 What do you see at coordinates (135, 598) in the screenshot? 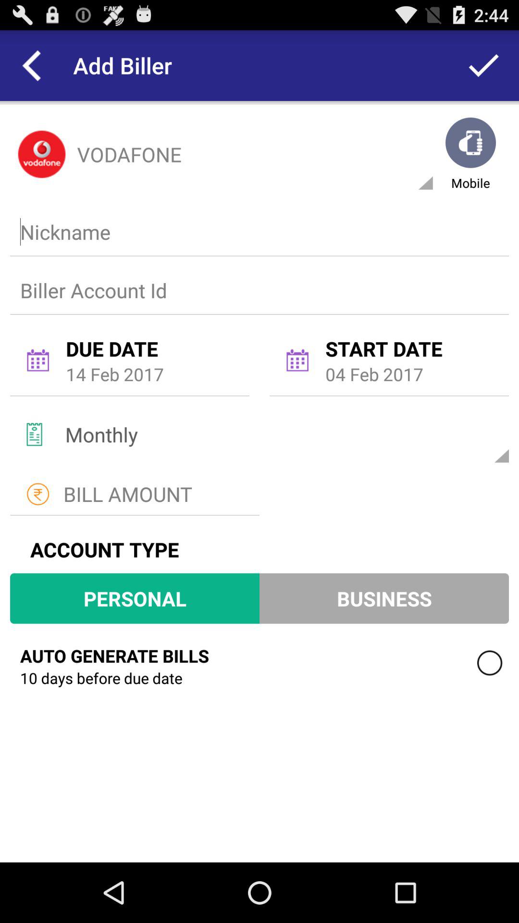
I see `turn on icon to the left of business button` at bounding box center [135, 598].